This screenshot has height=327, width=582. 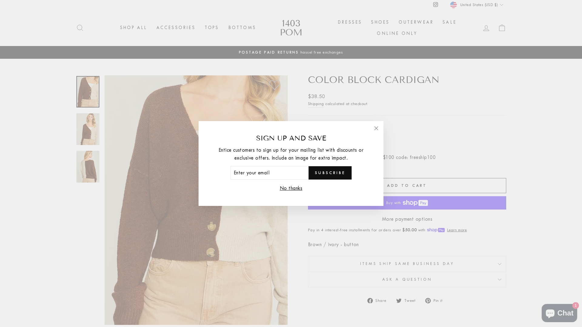 What do you see at coordinates (450, 22) in the screenshot?
I see `SALE` at bounding box center [450, 22].